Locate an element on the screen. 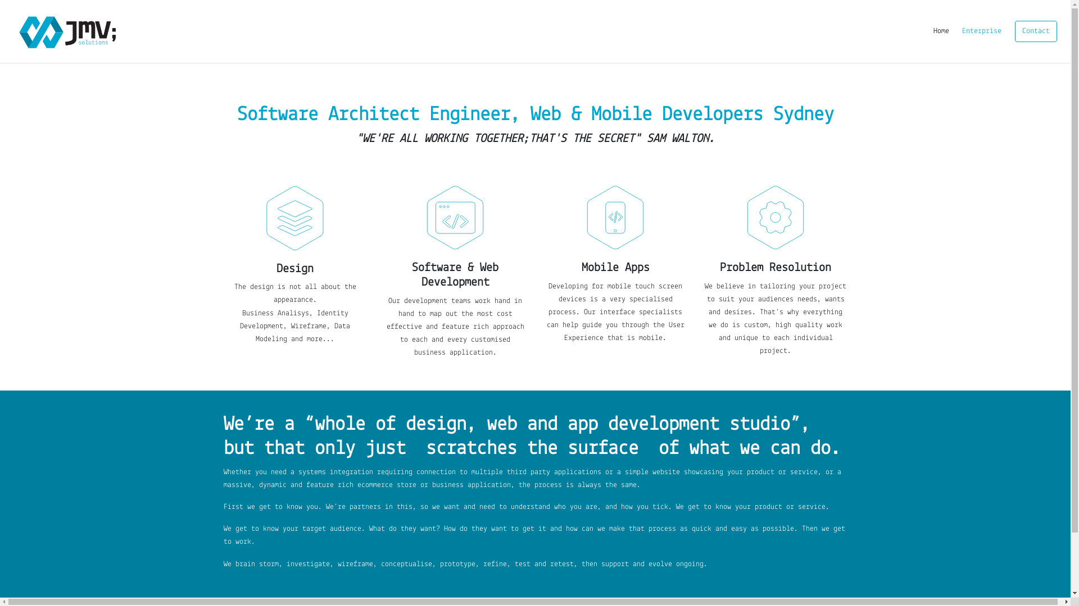 The image size is (1079, 606). Home is located at coordinates (941, 31).